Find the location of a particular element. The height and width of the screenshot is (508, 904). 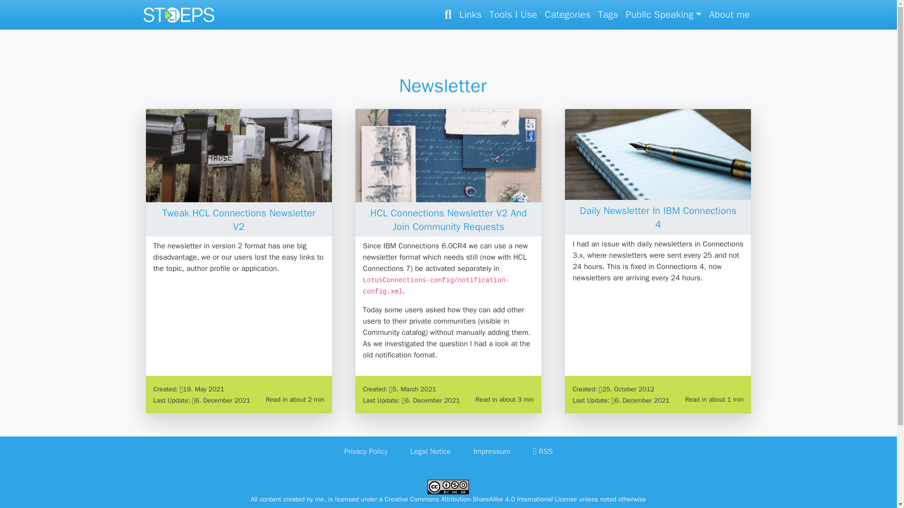

Public Speaking is located at coordinates (663, 15).